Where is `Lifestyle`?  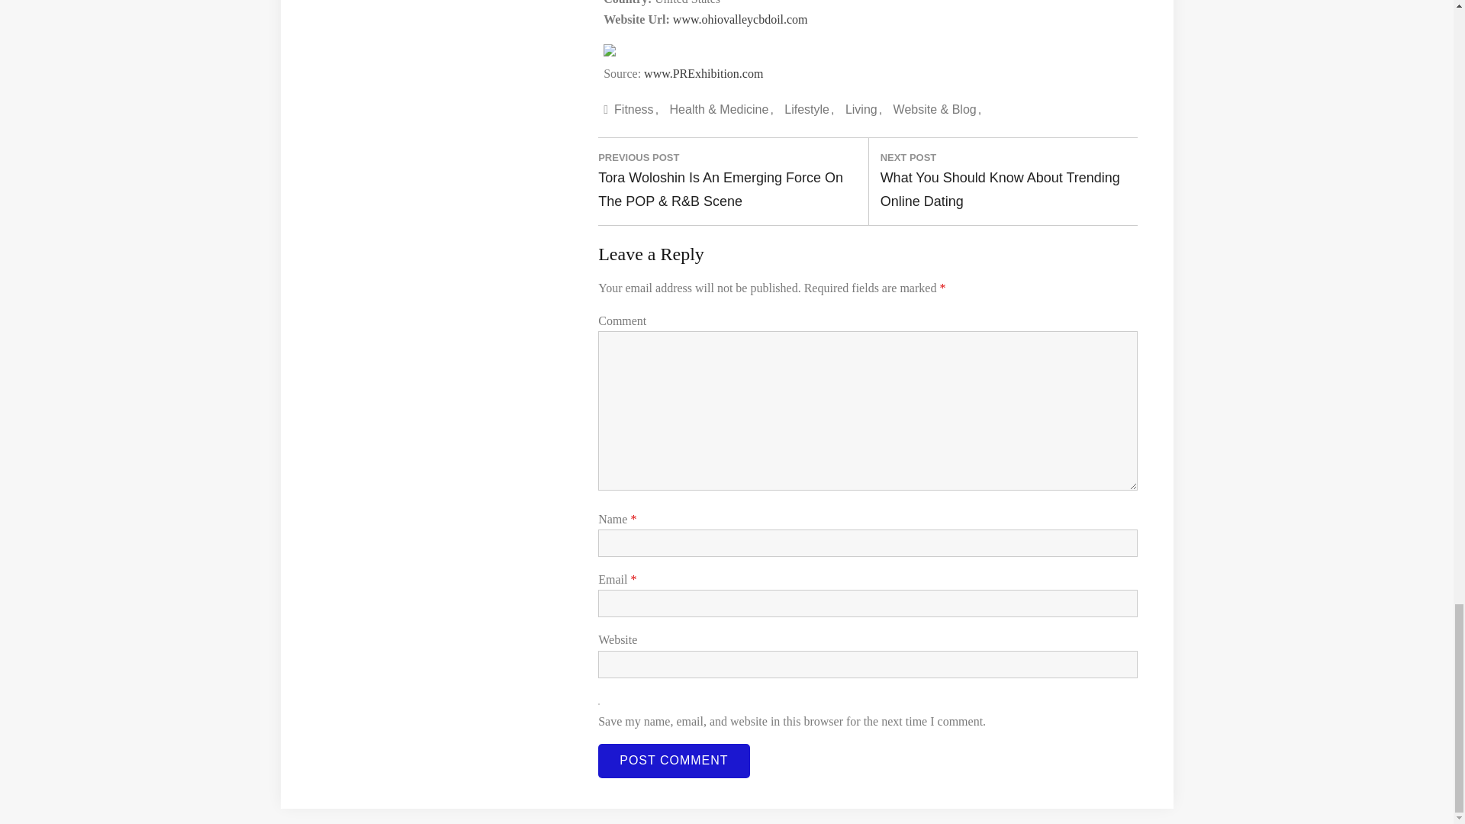
Lifestyle is located at coordinates (809, 109).